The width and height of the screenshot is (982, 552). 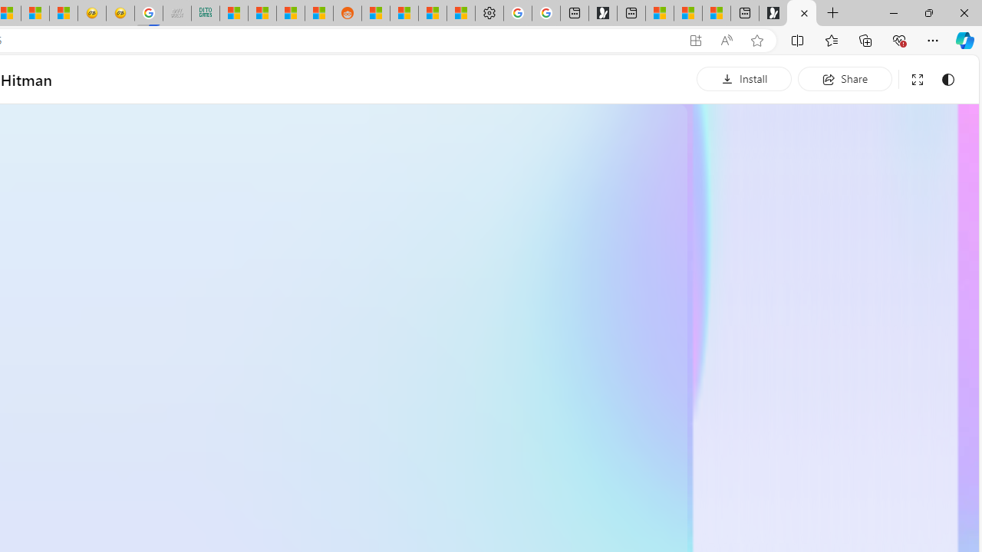 I want to click on Share, so click(x=845, y=78).